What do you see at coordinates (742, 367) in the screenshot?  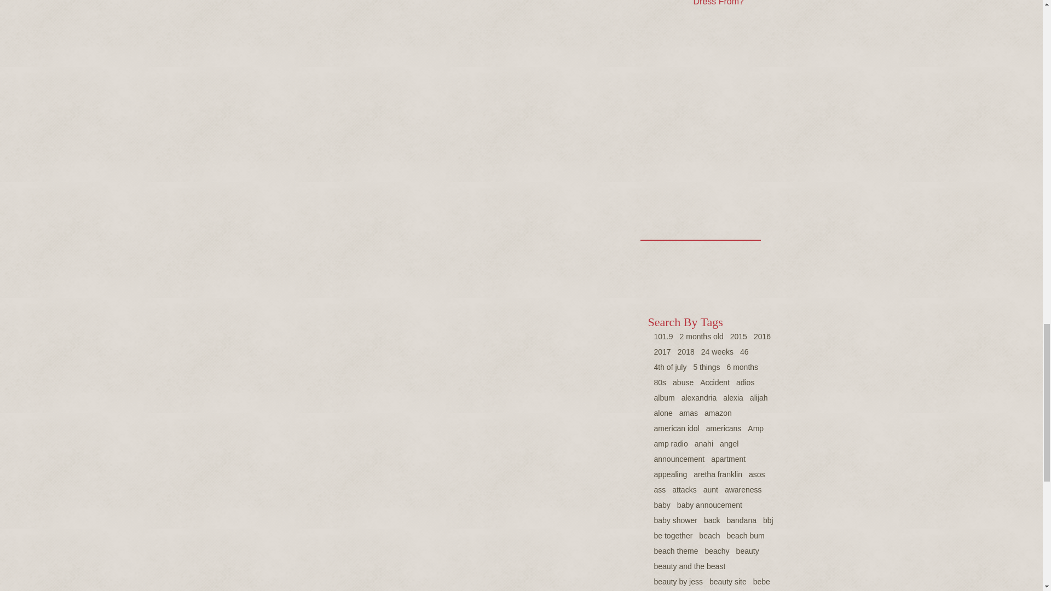 I see `6 months` at bounding box center [742, 367].